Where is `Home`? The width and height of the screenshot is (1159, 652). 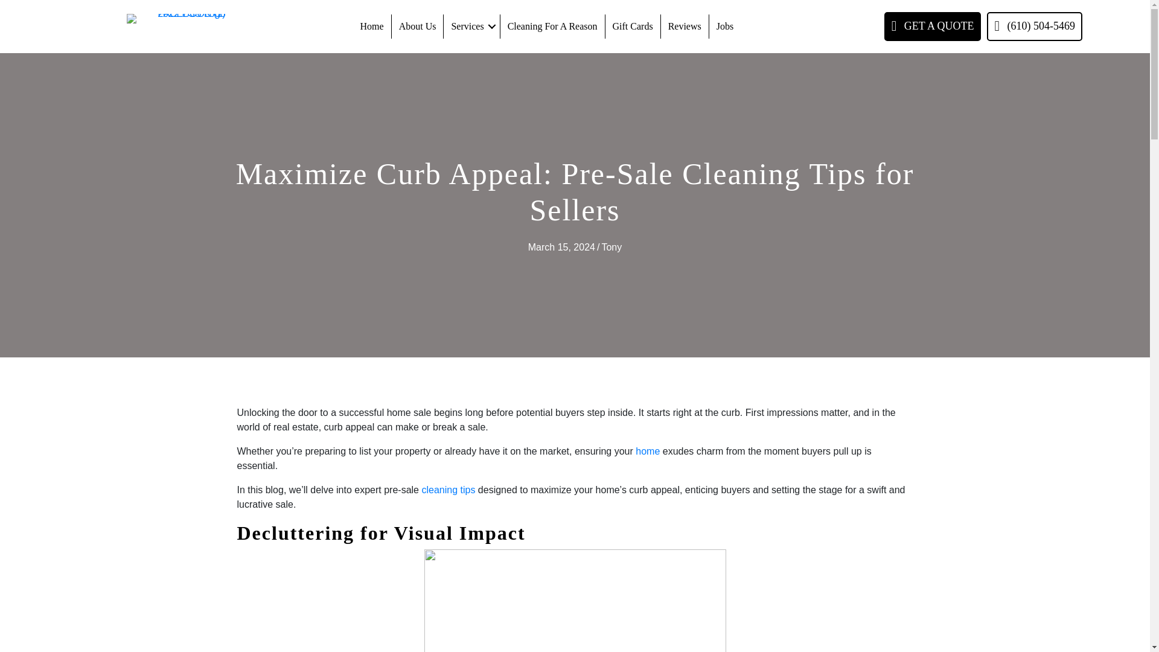 Home is located at coordinates (372, 26).